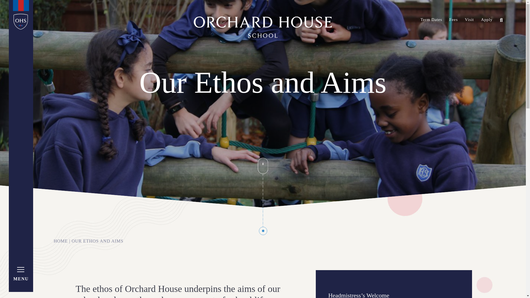 The width and height of the screenshot is (530, 298). I want to click on Apply, so click(486, 19).